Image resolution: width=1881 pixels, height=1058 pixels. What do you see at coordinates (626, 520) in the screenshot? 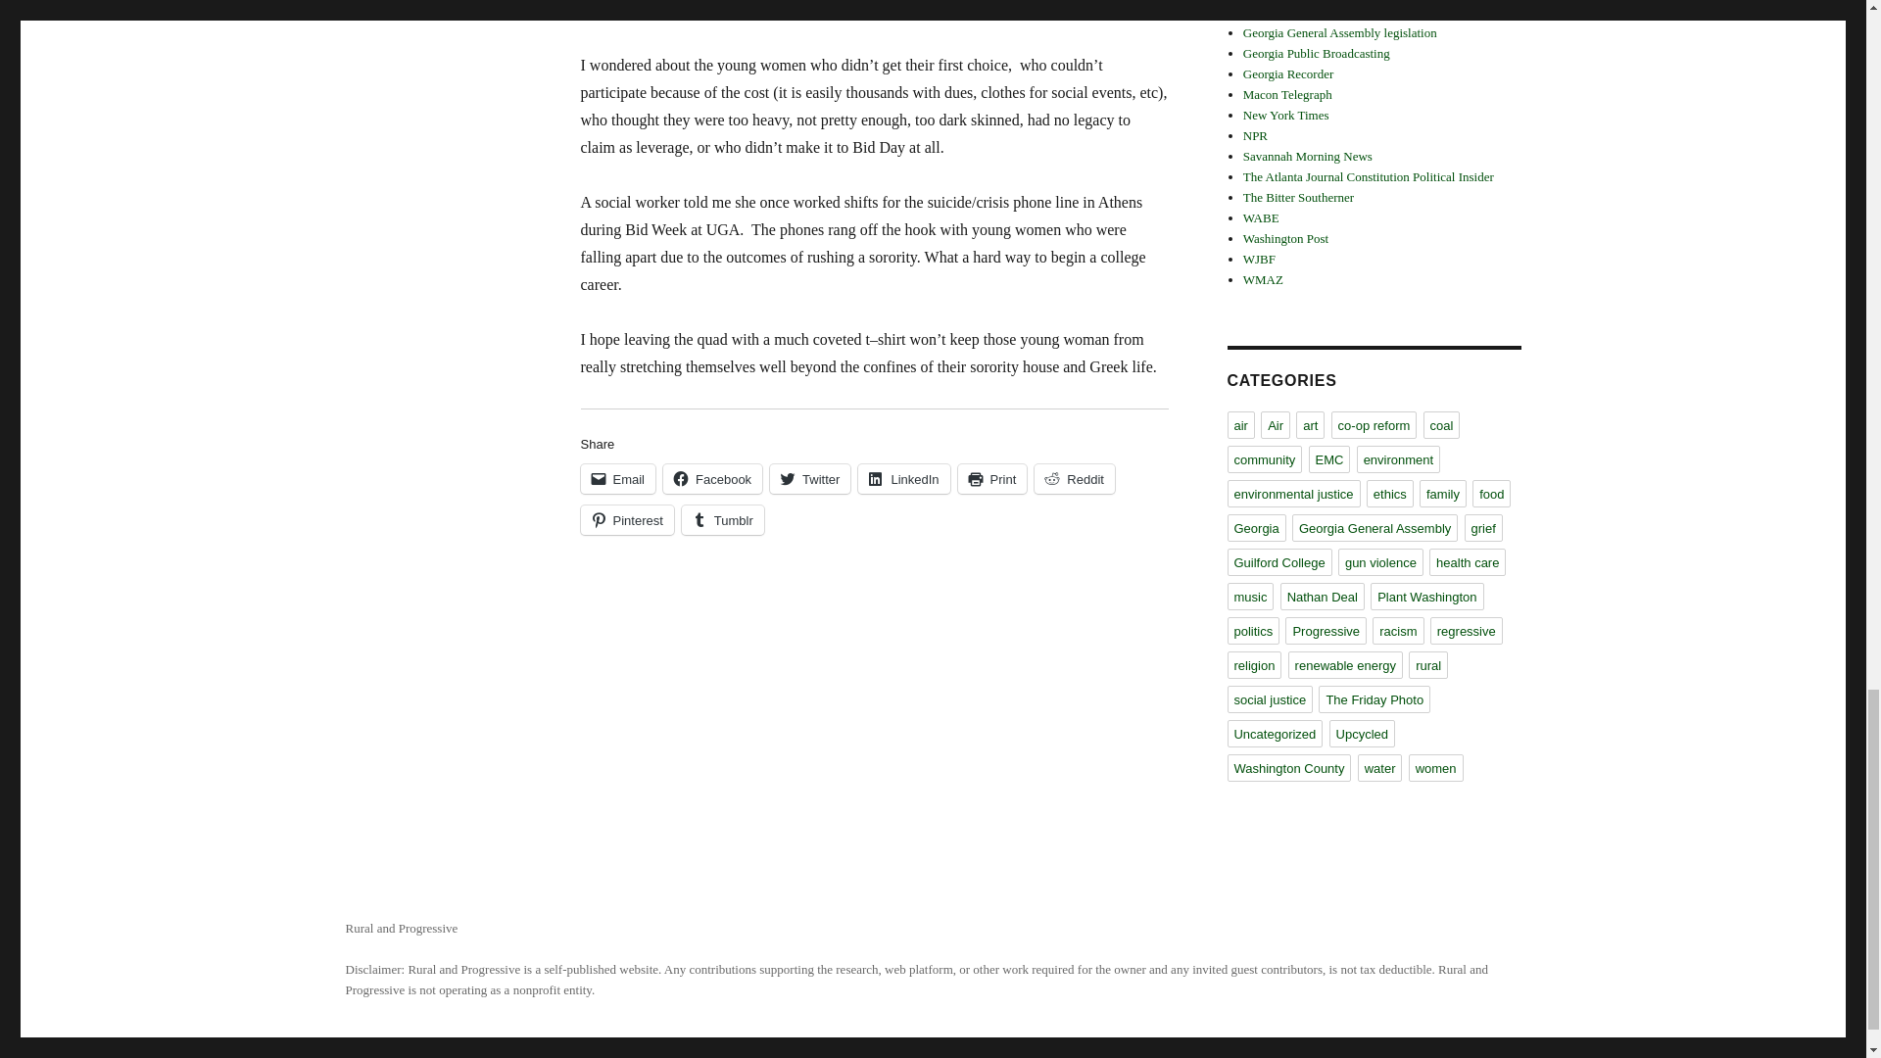
I see `Click to share on Pinterest` at bounding box center [626, 520].